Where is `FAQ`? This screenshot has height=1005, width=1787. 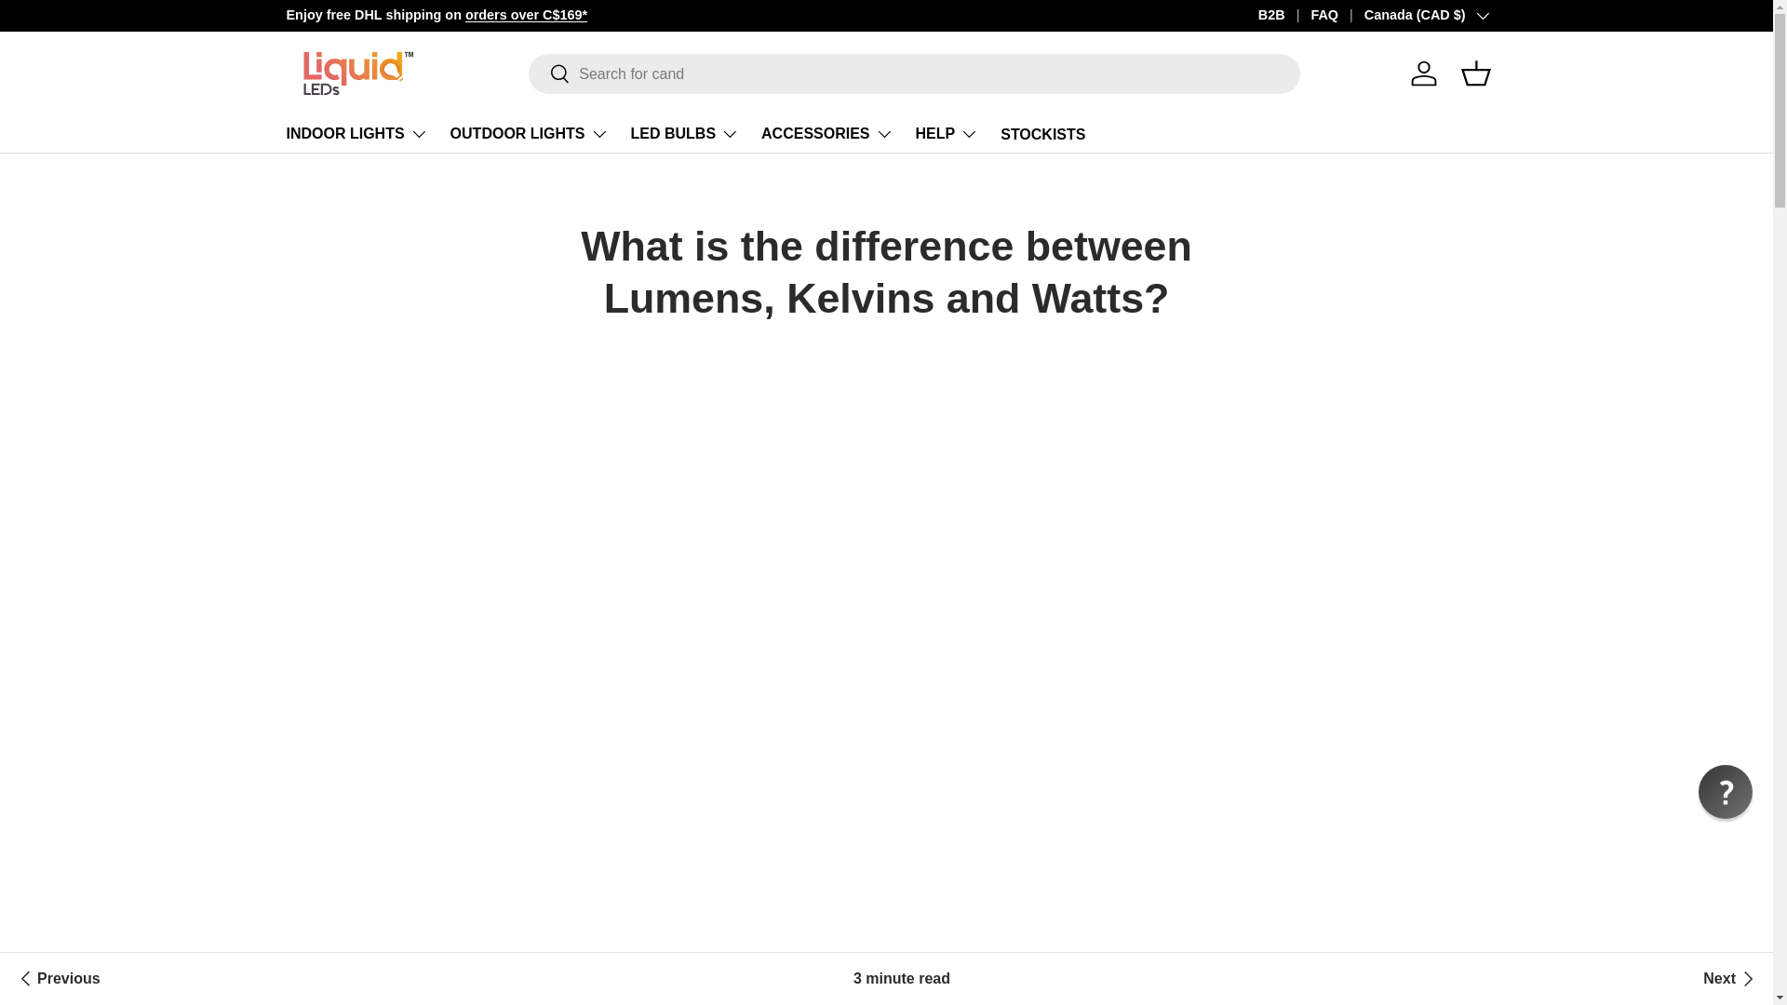
FAQ is located at coordinates (1337, 16).